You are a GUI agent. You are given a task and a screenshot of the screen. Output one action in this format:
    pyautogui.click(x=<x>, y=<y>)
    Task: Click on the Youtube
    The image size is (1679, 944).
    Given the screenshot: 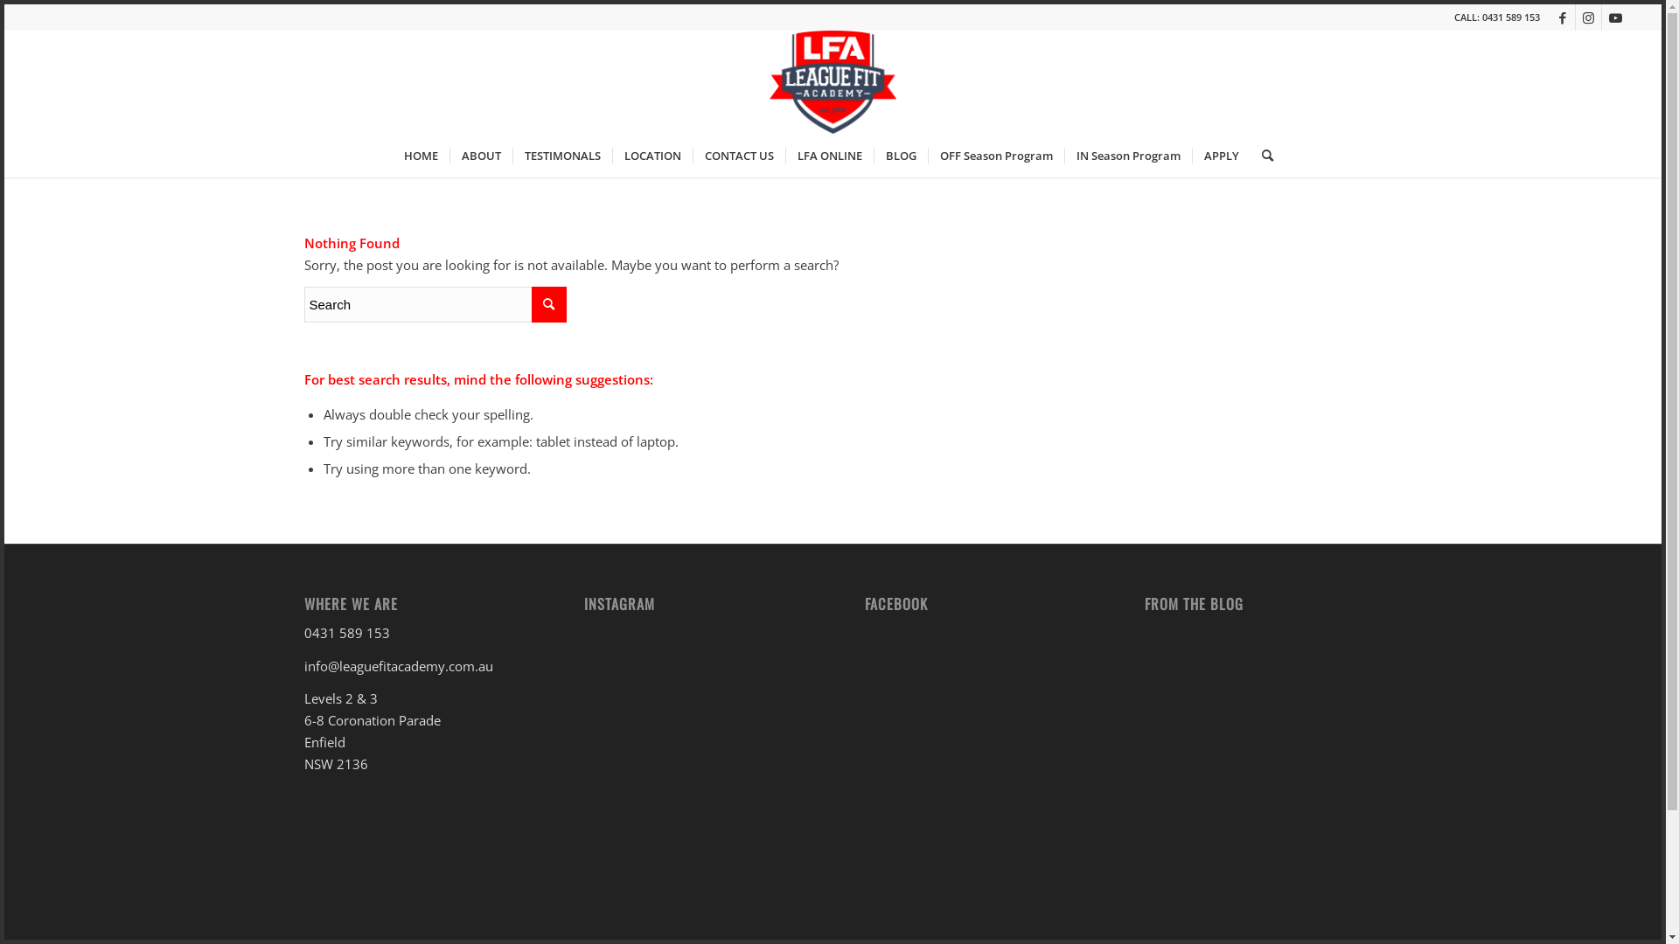 What is the action you would take?
    pyautogui.click(x=1615, y=17)
    